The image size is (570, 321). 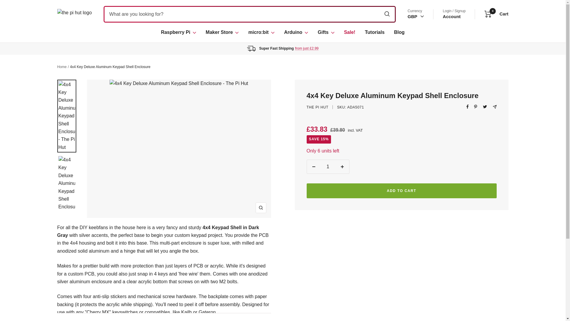 I want to click on CAD, so click(x=222, y=32).